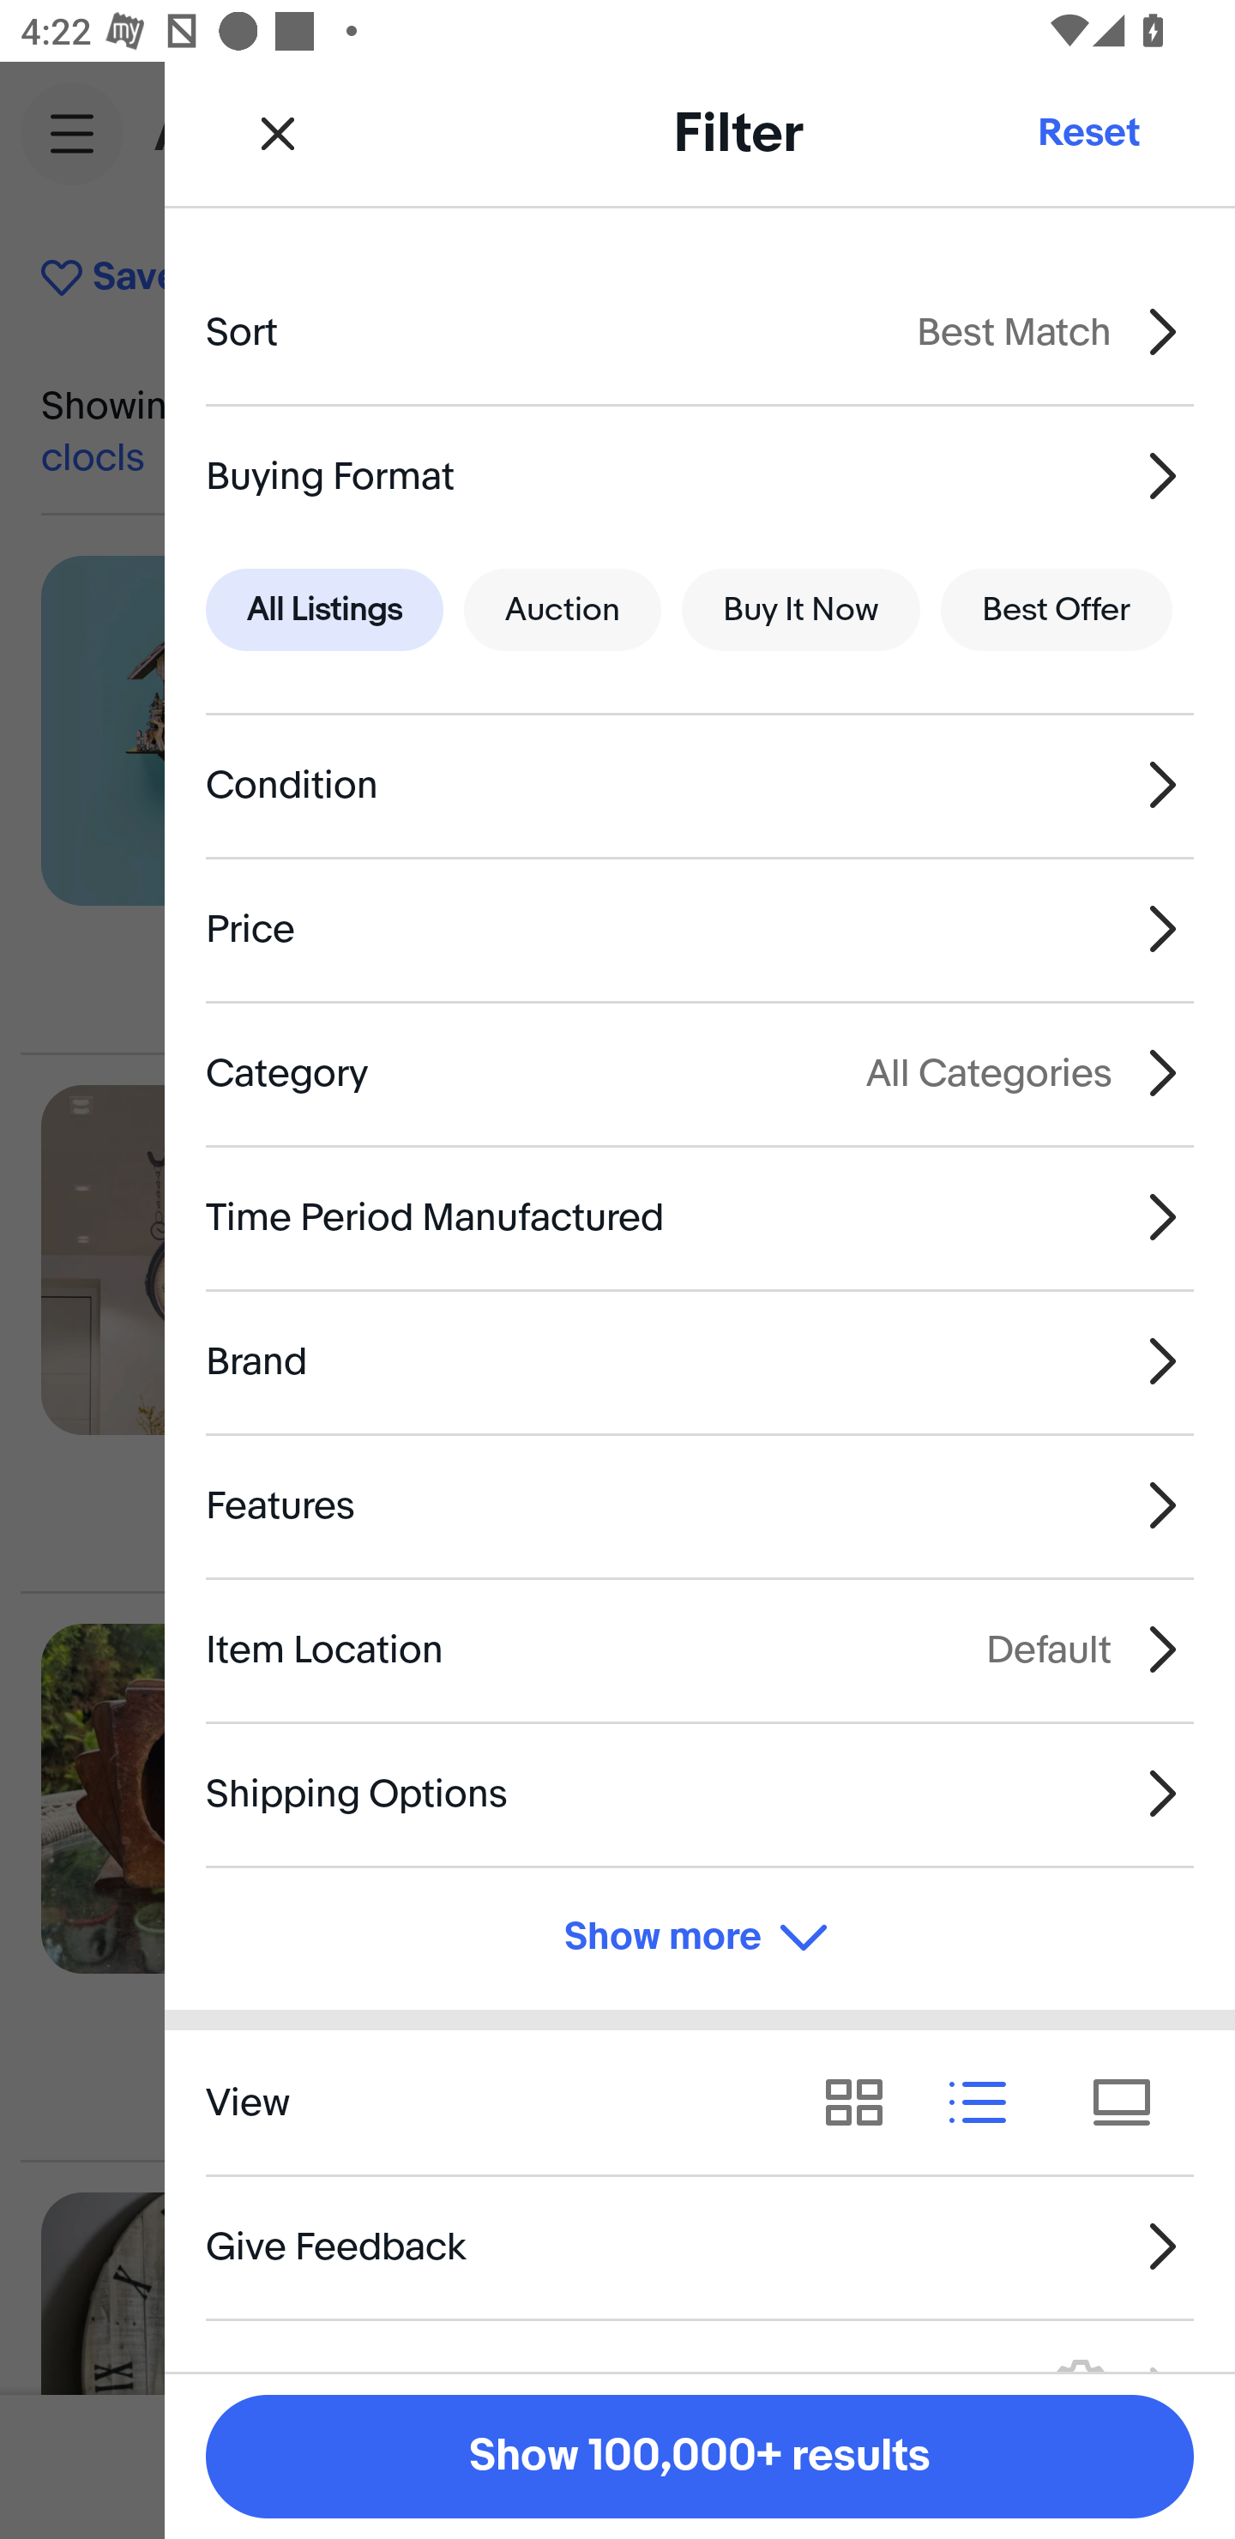  Describe the element at coordinates (1057, 611) in the screenshot. I see `Best Offer` at that location.